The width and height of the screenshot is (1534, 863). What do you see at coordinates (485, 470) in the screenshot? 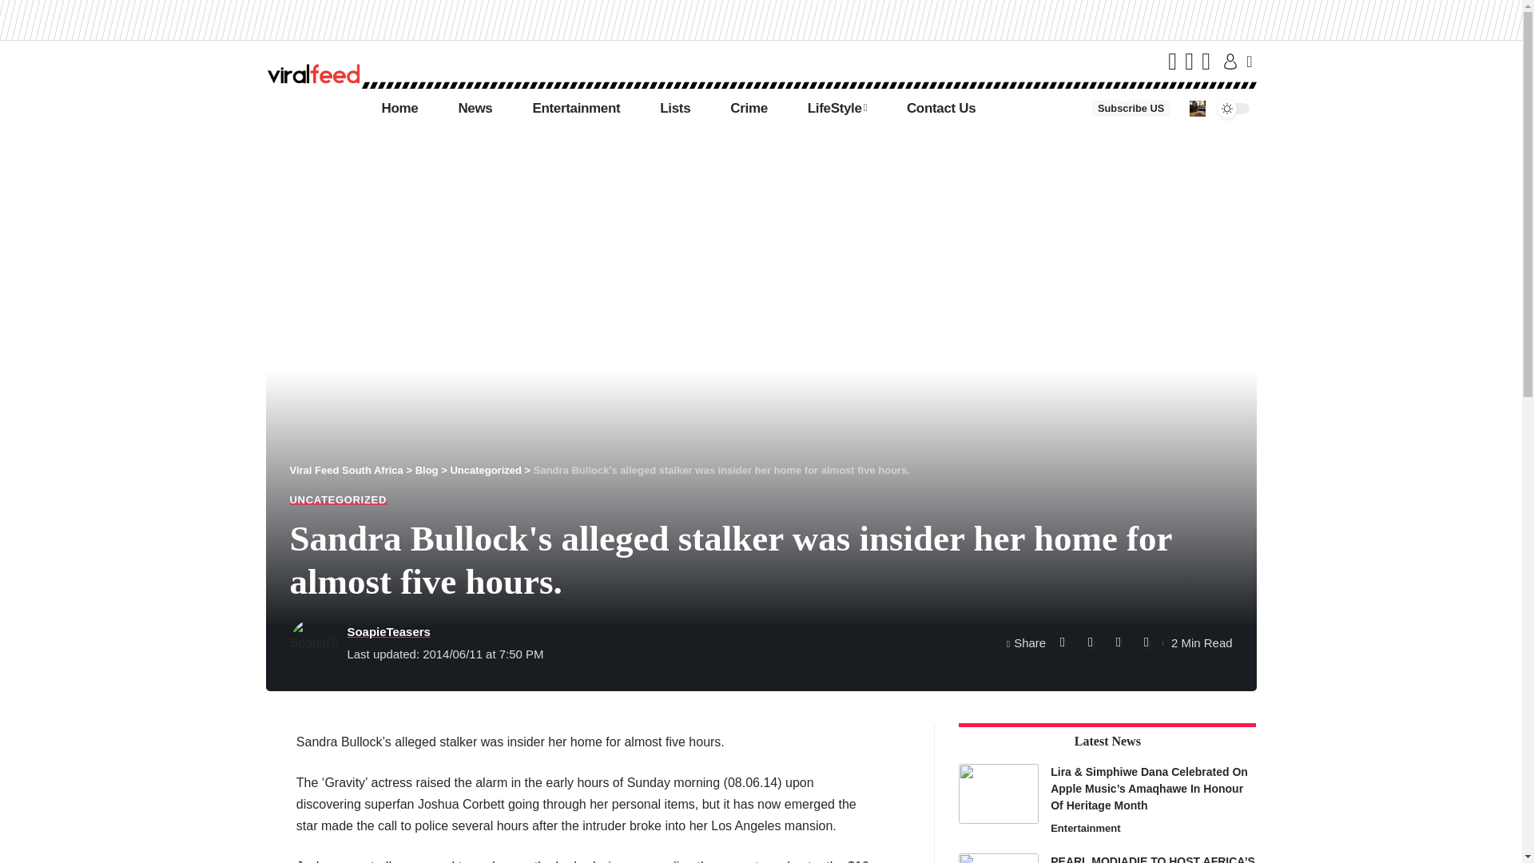
I see `Uncategorized` at bounding box center [485, 470].